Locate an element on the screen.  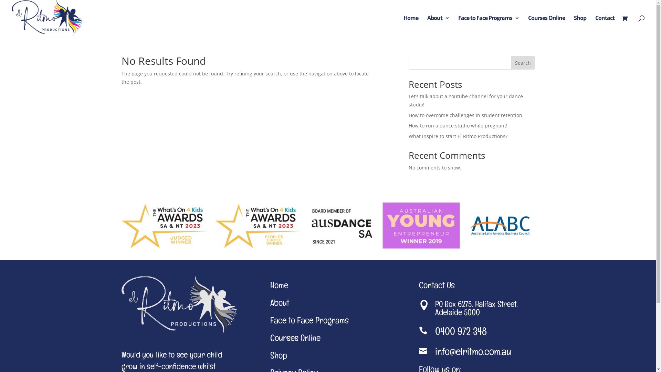
info@elritmo.com.au is located at coordinates (473, 353).